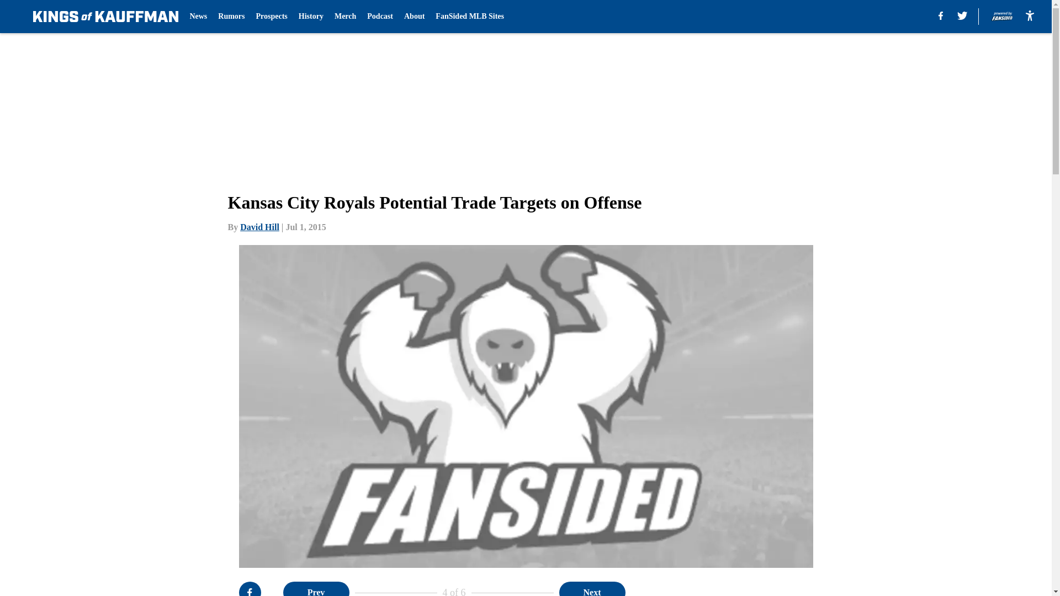 The width and height of the screenshot is (1060, 596). What do you see at coordinates (259, 227) in the screenshot?
I see `David Hill` at bounding box center [259, 227].